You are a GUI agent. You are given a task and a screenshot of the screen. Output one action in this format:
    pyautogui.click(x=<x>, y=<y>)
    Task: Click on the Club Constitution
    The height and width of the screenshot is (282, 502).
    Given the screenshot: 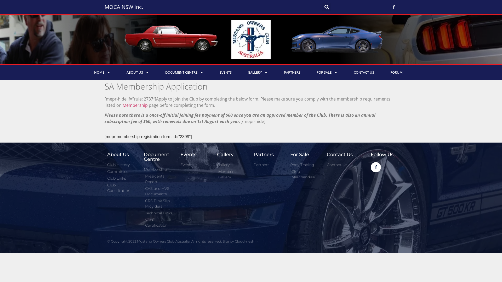 What is the action you would take?
    pyautogui.click(x=123, y=188)
    